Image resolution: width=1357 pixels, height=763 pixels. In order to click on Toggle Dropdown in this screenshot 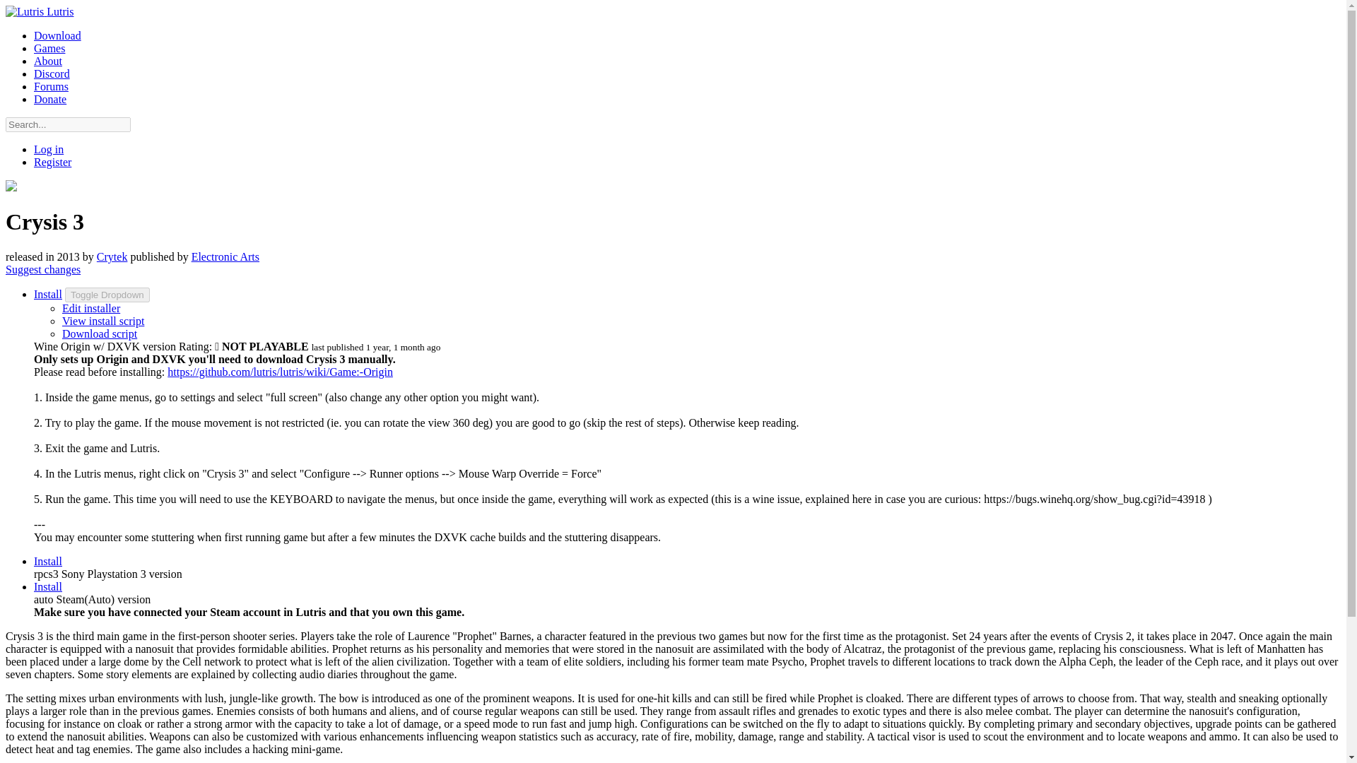, I will do `click(107, 295)`.